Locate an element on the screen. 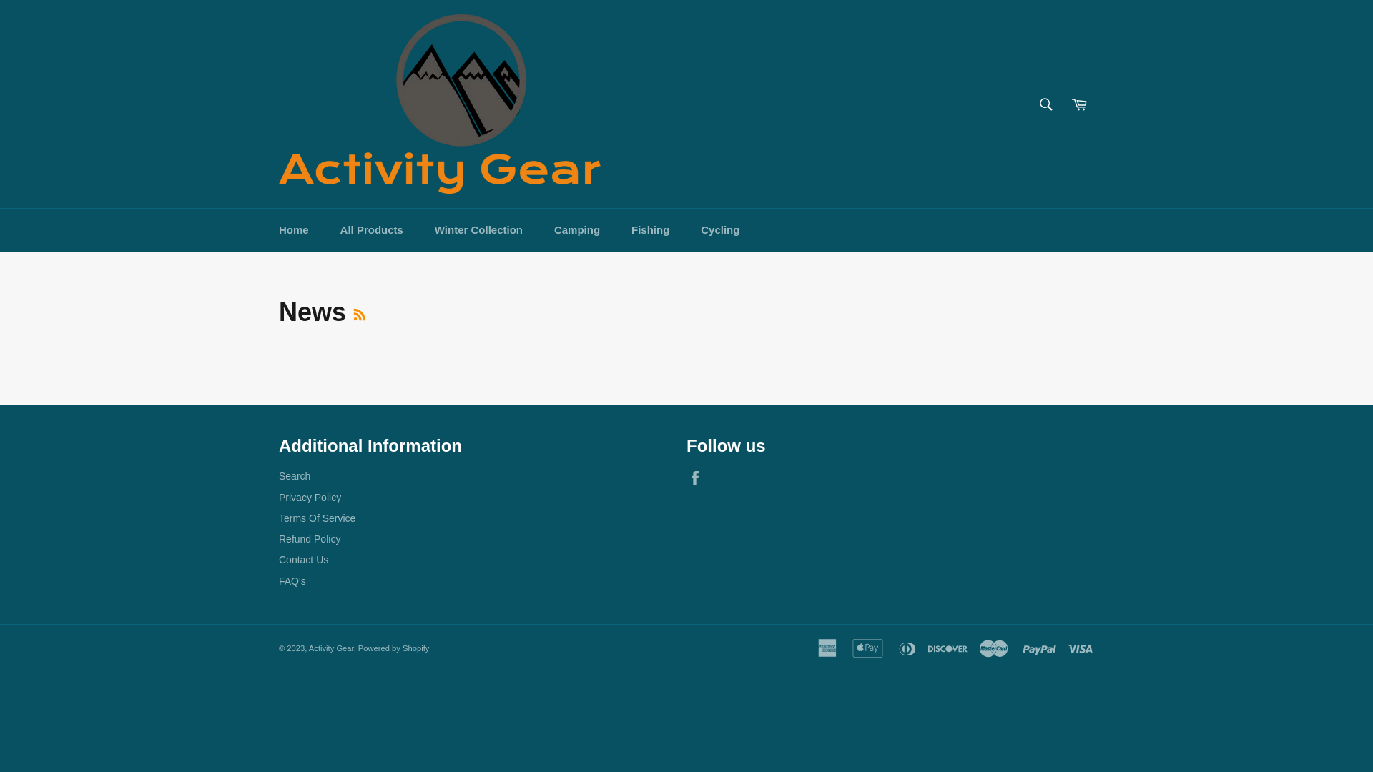  All Products is located at coordinates (372, 230).